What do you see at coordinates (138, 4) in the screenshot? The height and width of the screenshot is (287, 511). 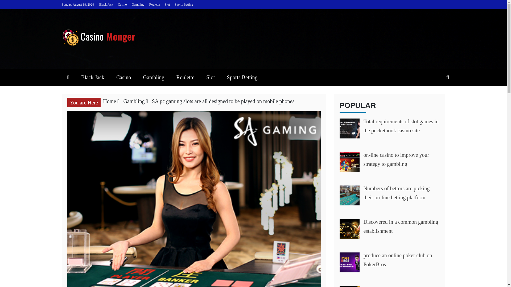 I see `Gambling` at bounding box center [138, 4].